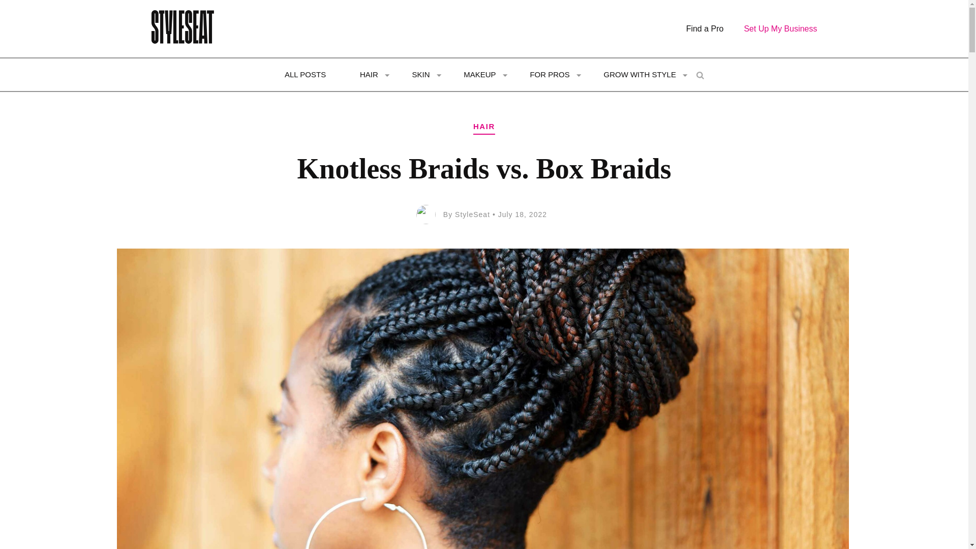 This screenshot has width=976, height=549. Describe the element at coordinates (484, 128) in the screenshot. I see `HAIR` at that location.